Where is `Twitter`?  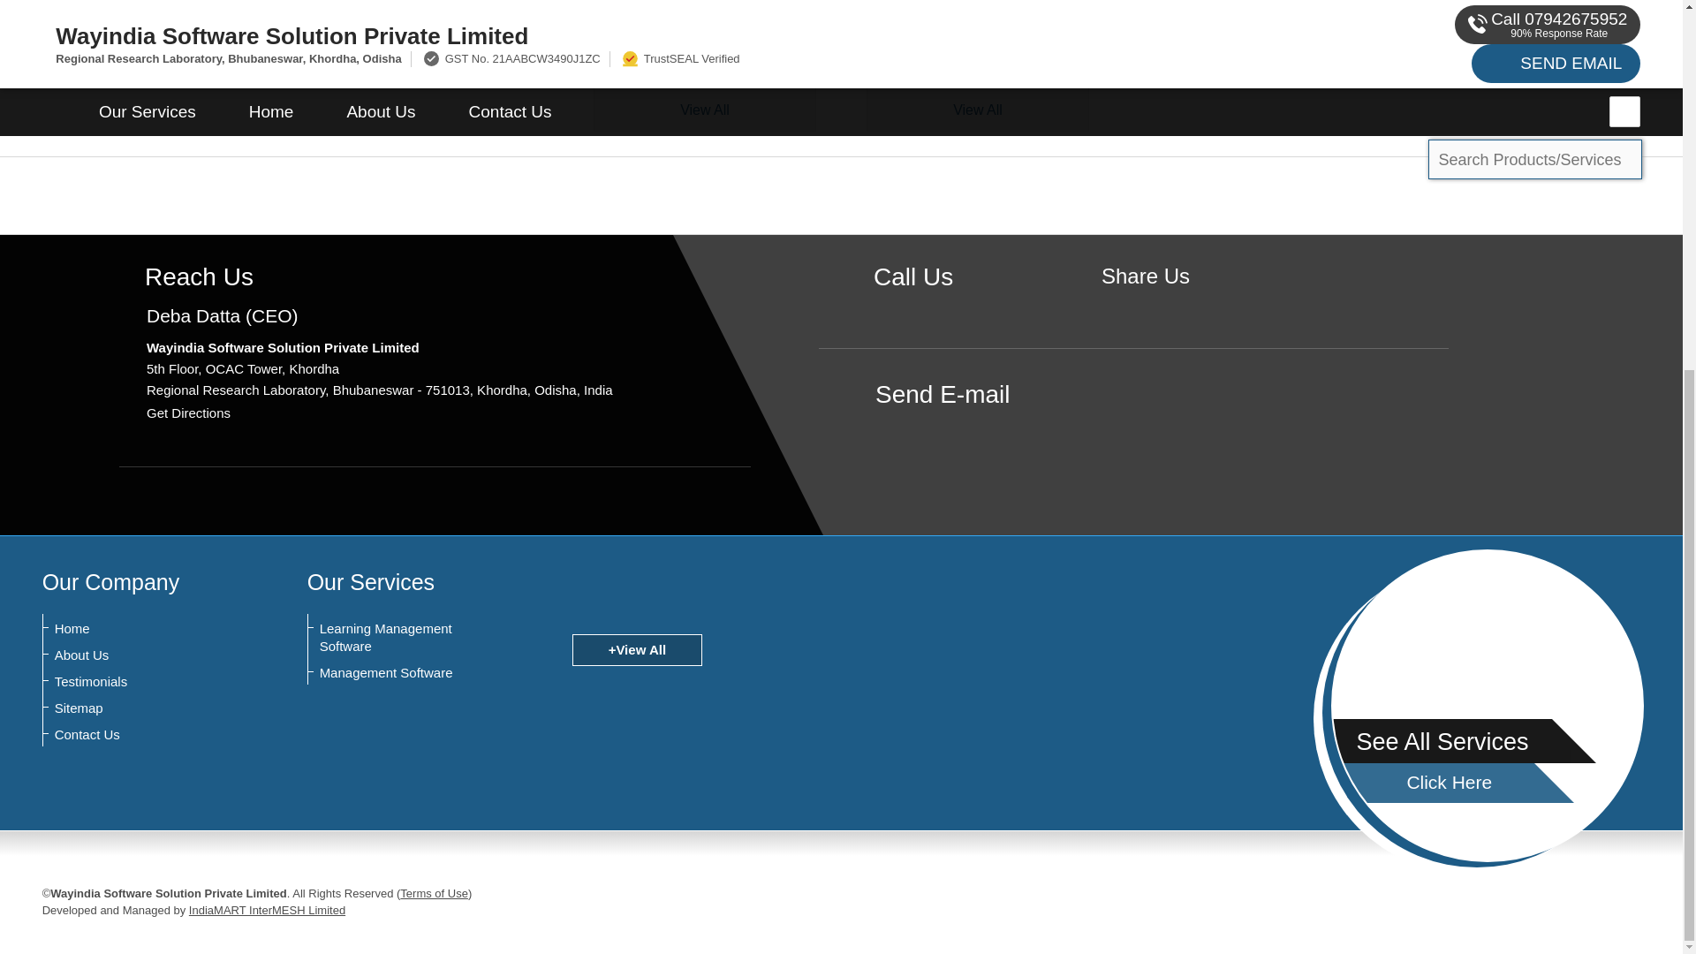
Twitter is located at coordinates (1173, 306).